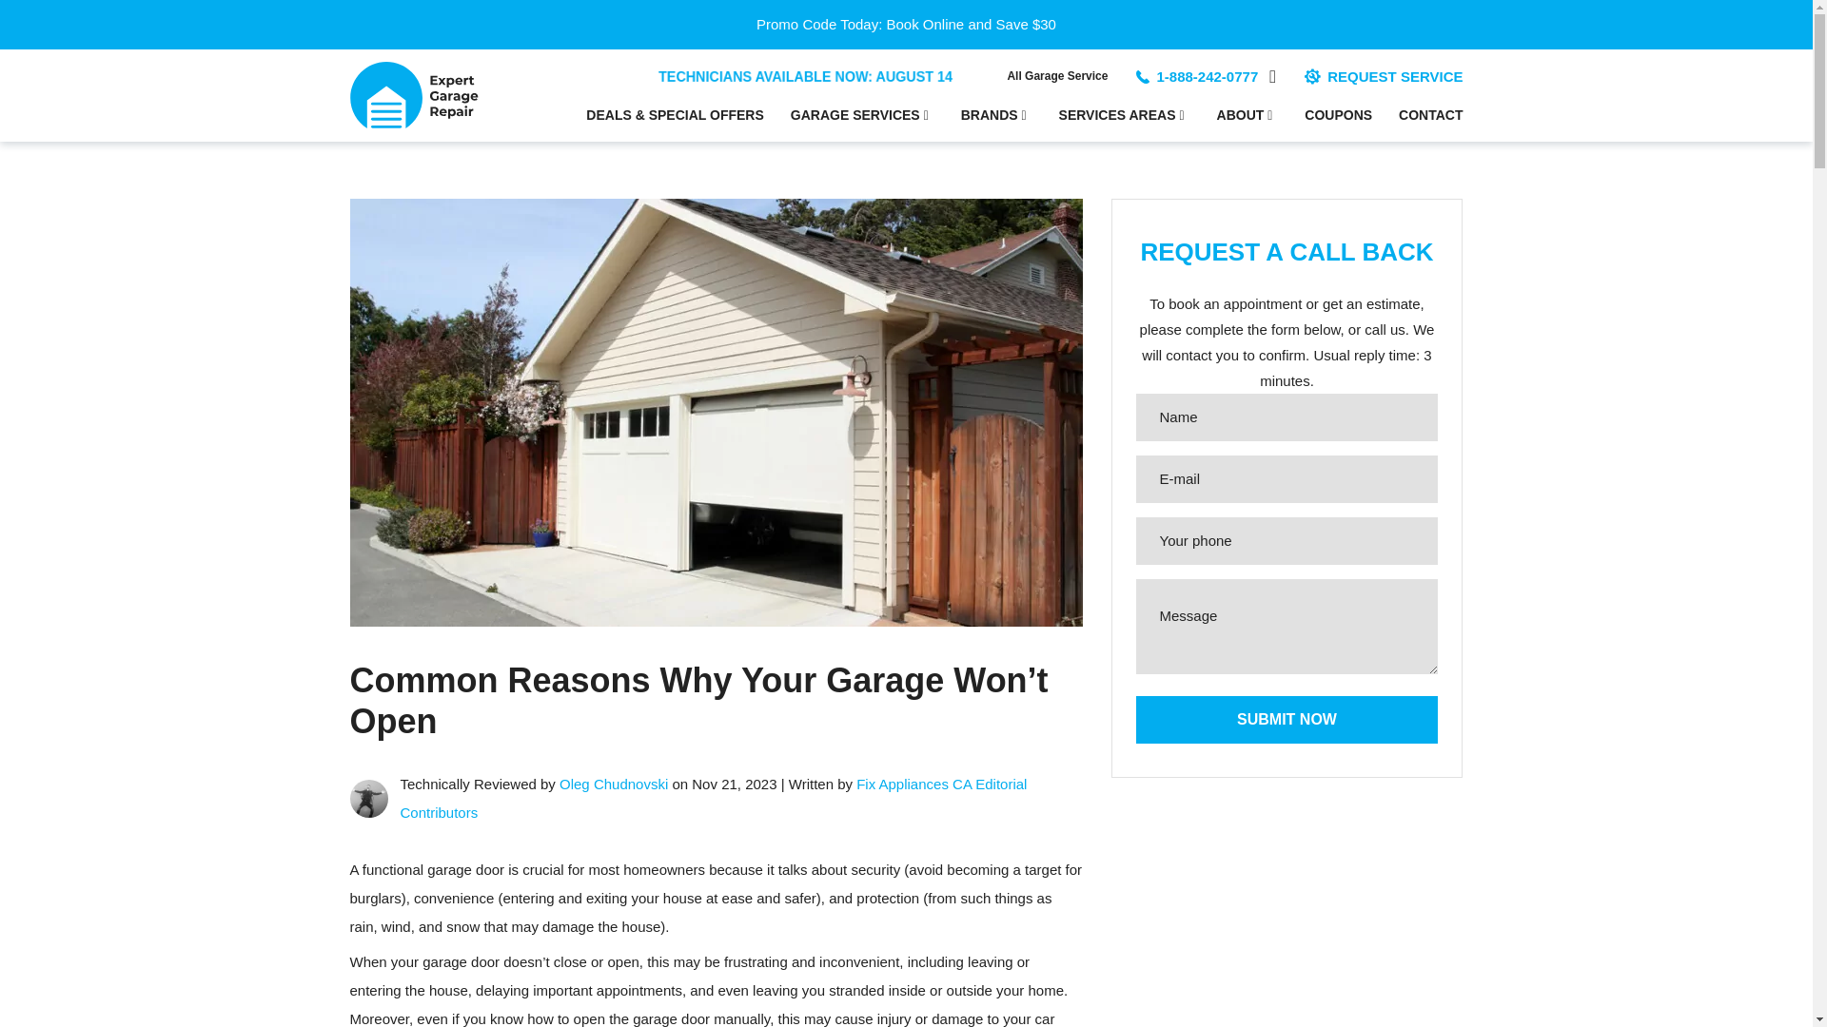 This screenshot has height=1027, width=1827. Describe the element at coordinates (1287, 719) in the screenshot. I see `Submit Now` at that location.